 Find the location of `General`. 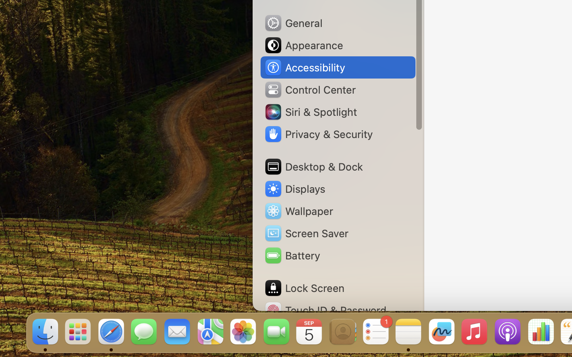

General is located at coordinates (293, 23).